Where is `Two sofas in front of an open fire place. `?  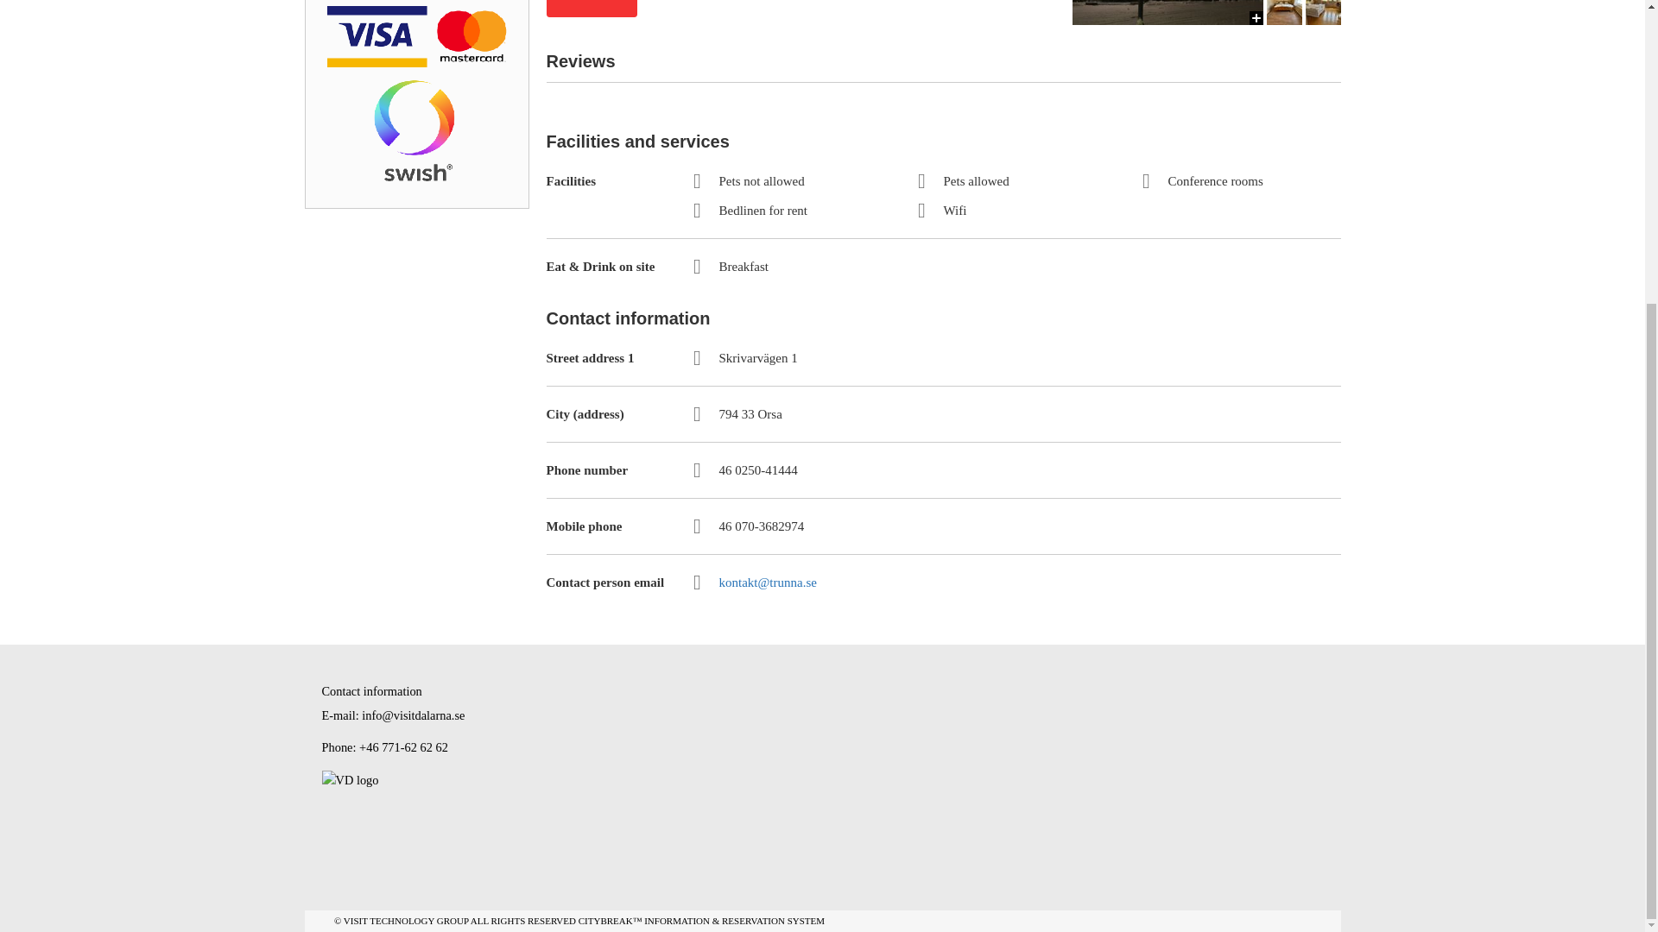 Two sofas in front of an open fire place.  is located at coordinates (1168, 120).